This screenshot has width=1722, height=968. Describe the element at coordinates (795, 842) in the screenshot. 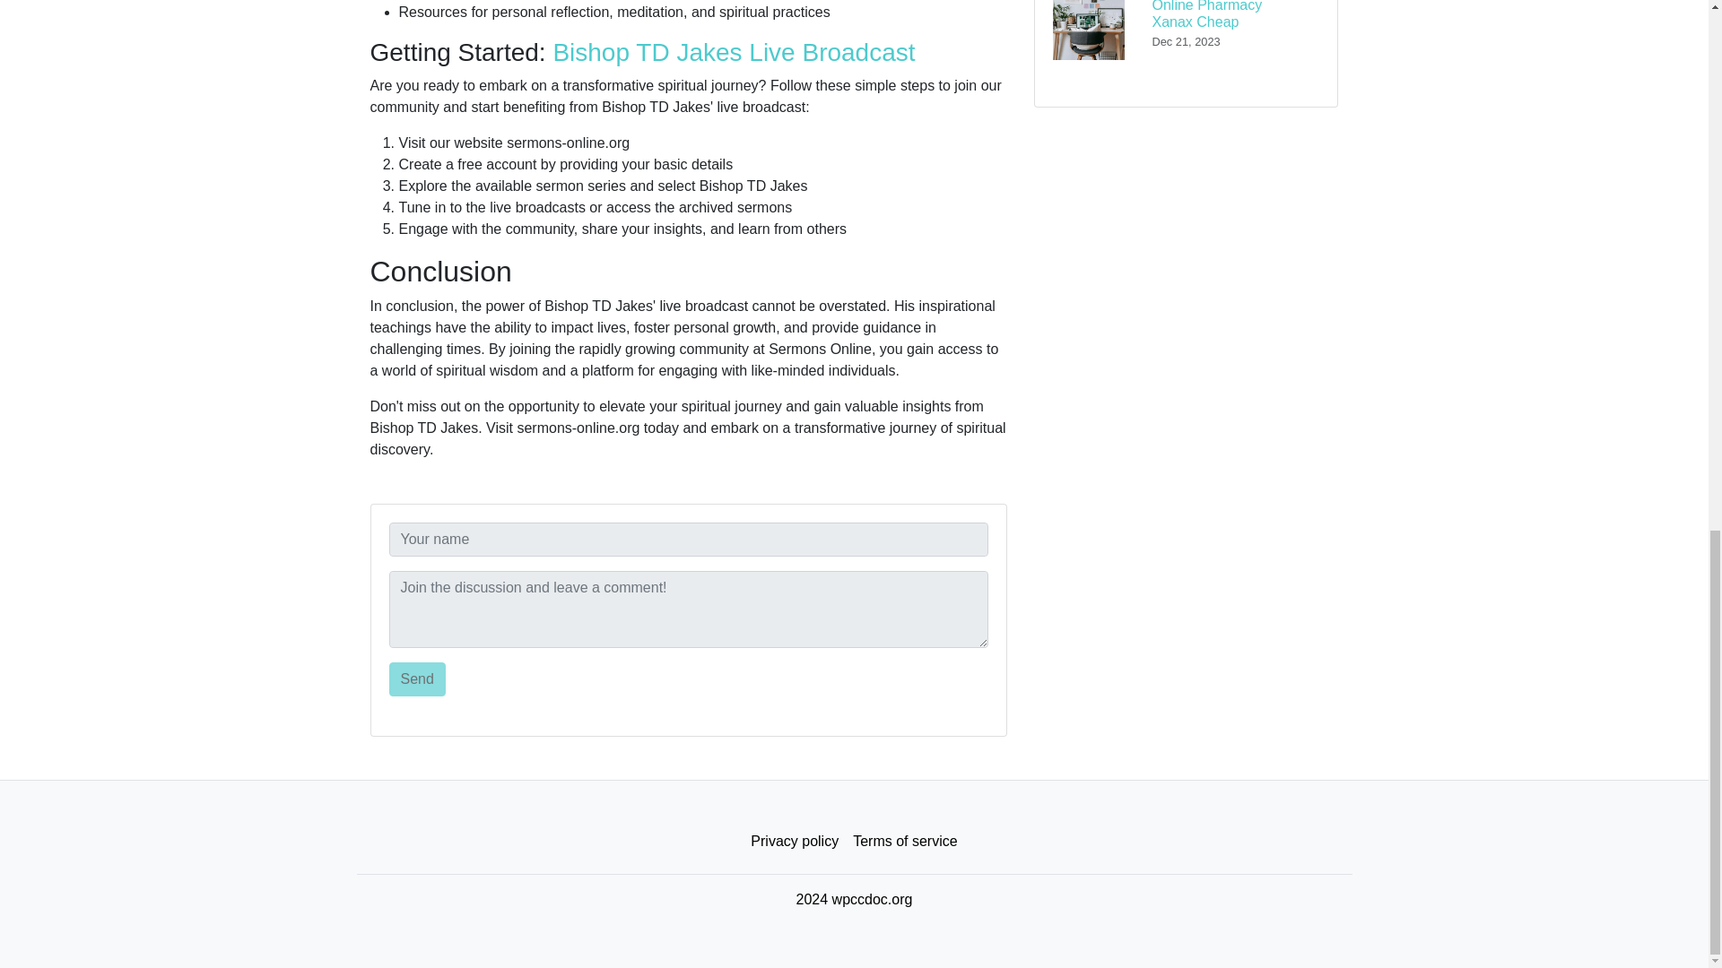

I see `Privacy policy` at that location.